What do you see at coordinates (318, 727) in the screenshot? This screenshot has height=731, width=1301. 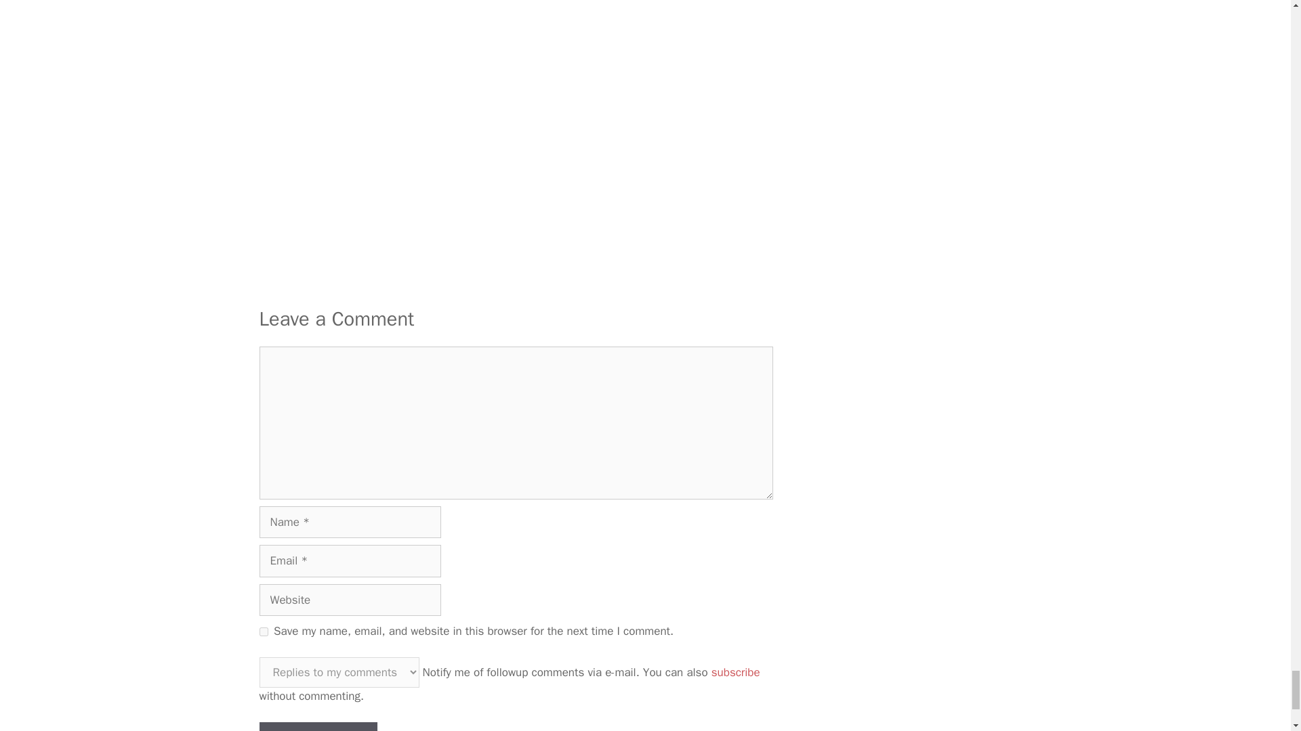 I see `Post Comment` at bounding box center [318, 727].